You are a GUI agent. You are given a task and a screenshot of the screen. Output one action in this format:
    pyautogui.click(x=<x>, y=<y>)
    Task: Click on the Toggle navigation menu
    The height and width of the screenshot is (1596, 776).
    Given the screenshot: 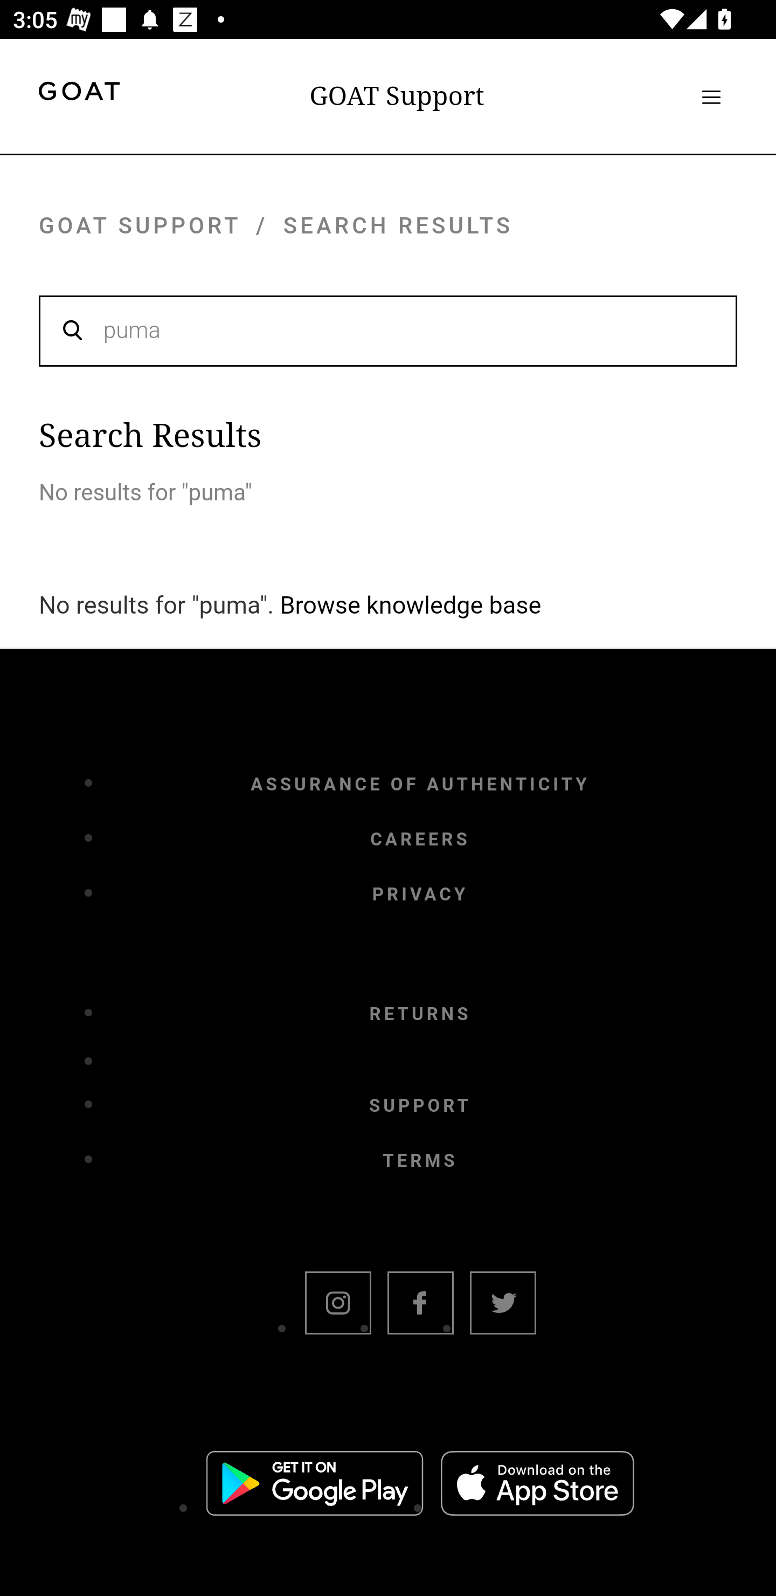 What is the action you would take?
    pyautogui.click(x=711, y=97)
    